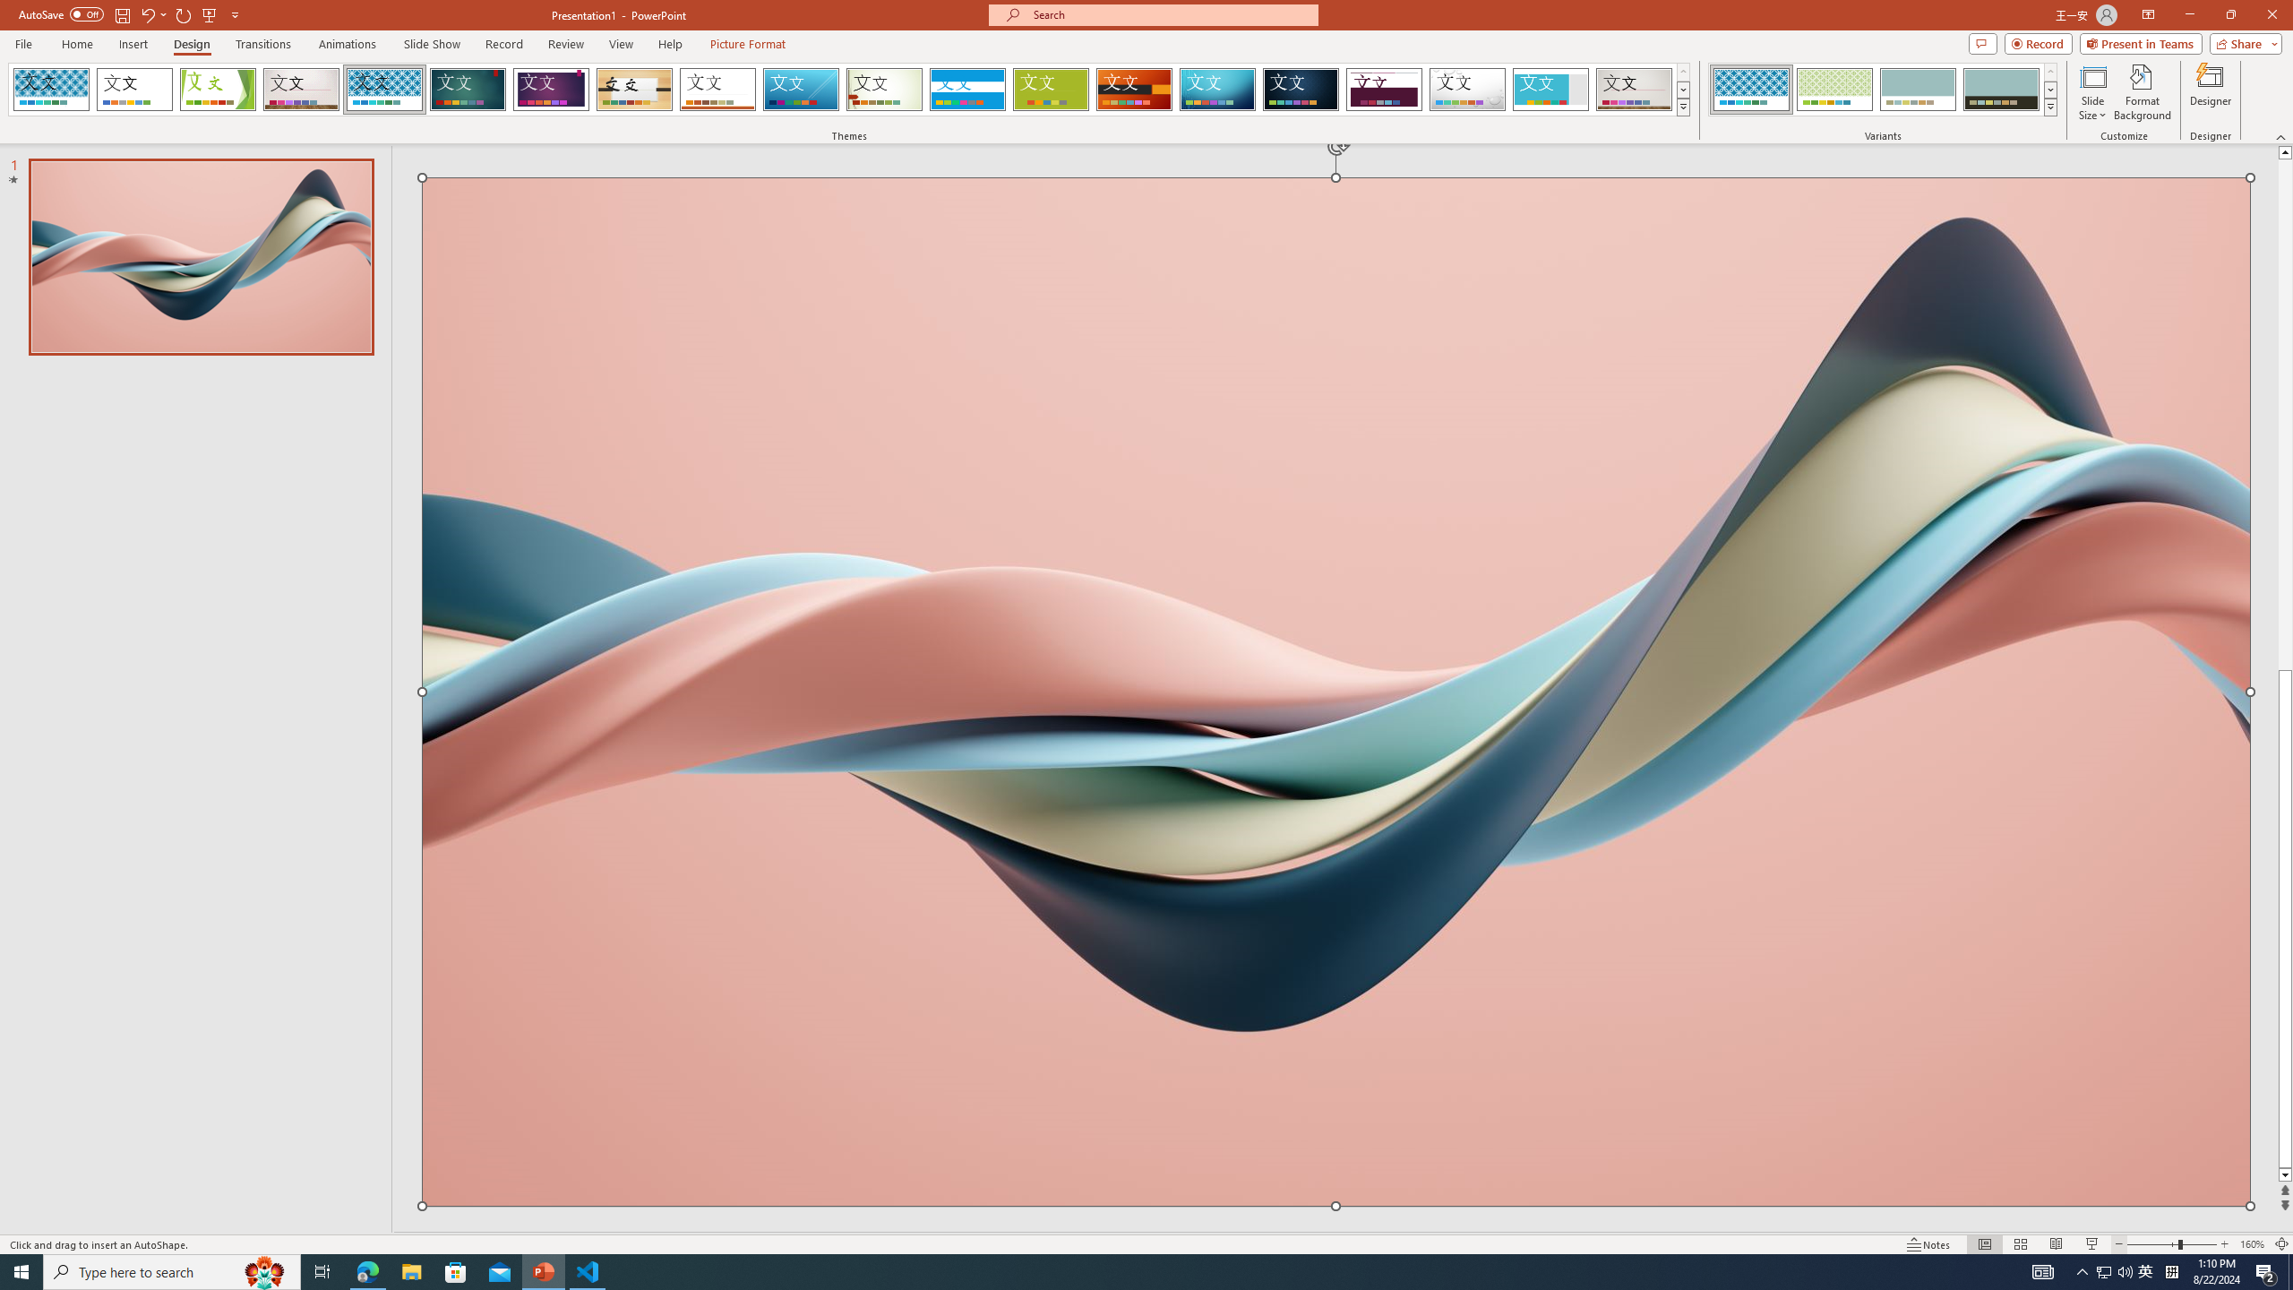  Describe the element at coordinates (1146, 1243) in the screenshot. I see `Class: MsoCommandBar` at that location.